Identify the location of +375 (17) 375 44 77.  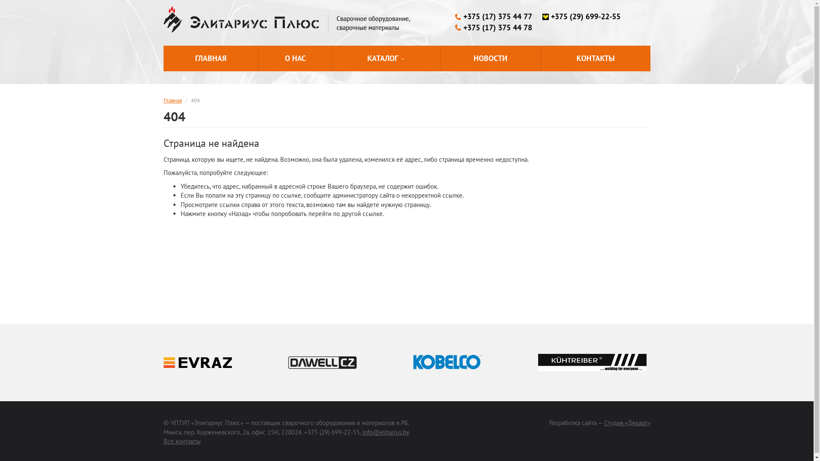
(494, 17).